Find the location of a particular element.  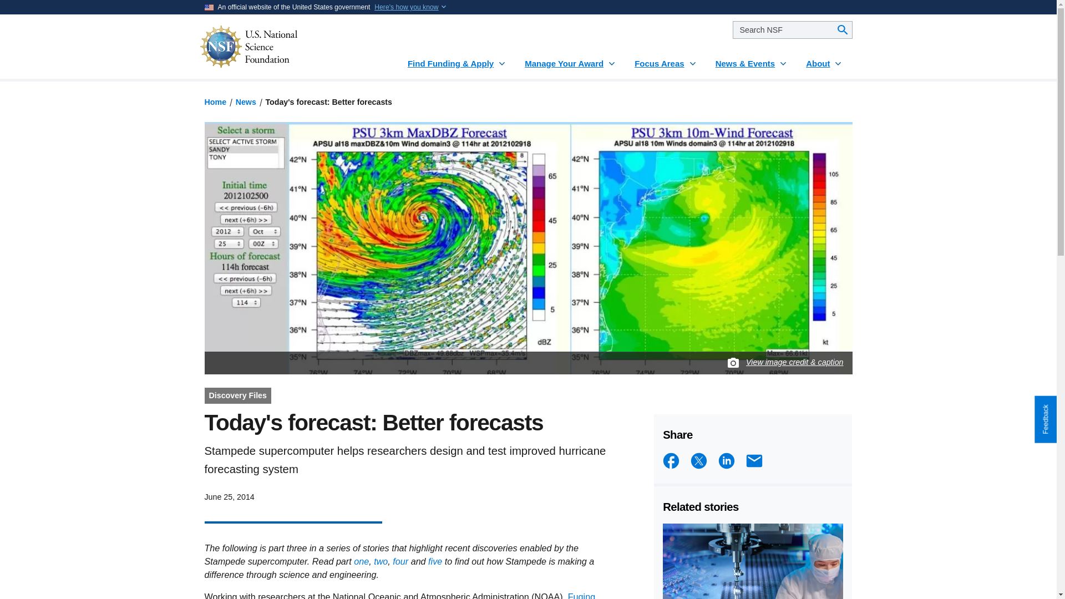

Fuqing Zhang is located at coordinates (399, 596).